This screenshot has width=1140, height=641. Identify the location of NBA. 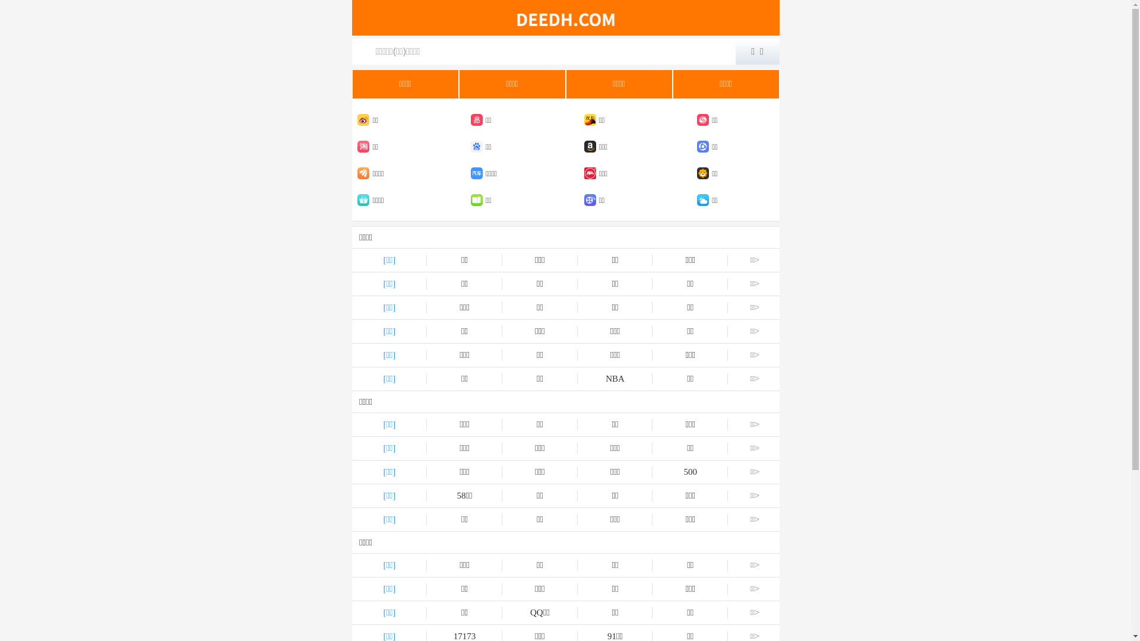
(615, 379).